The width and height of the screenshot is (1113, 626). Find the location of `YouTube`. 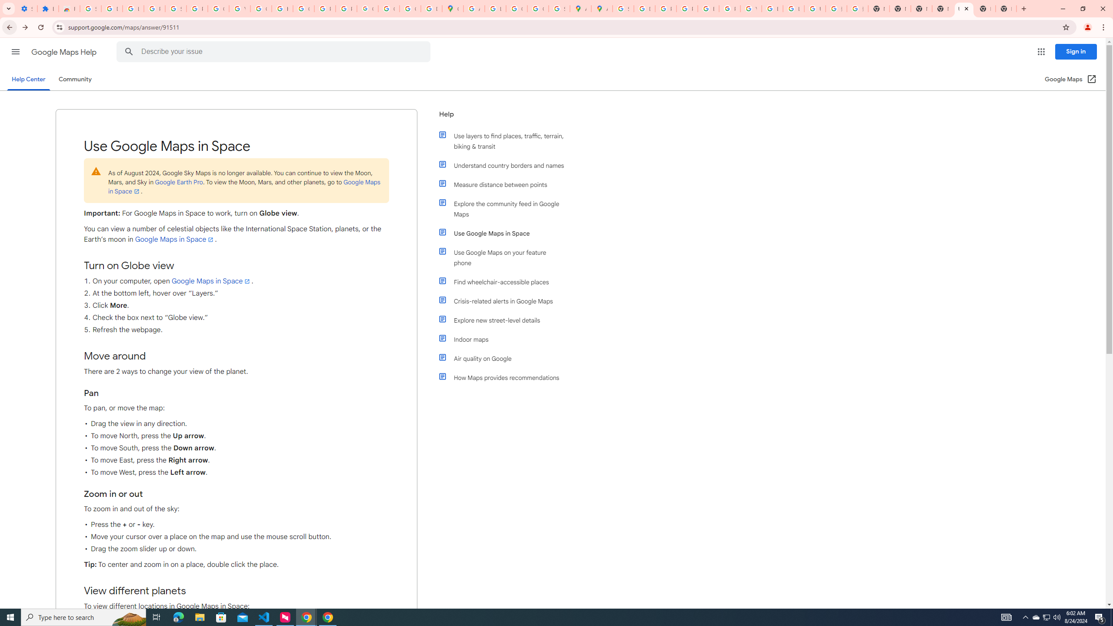

YouTube is located at coordinates (751, 9).